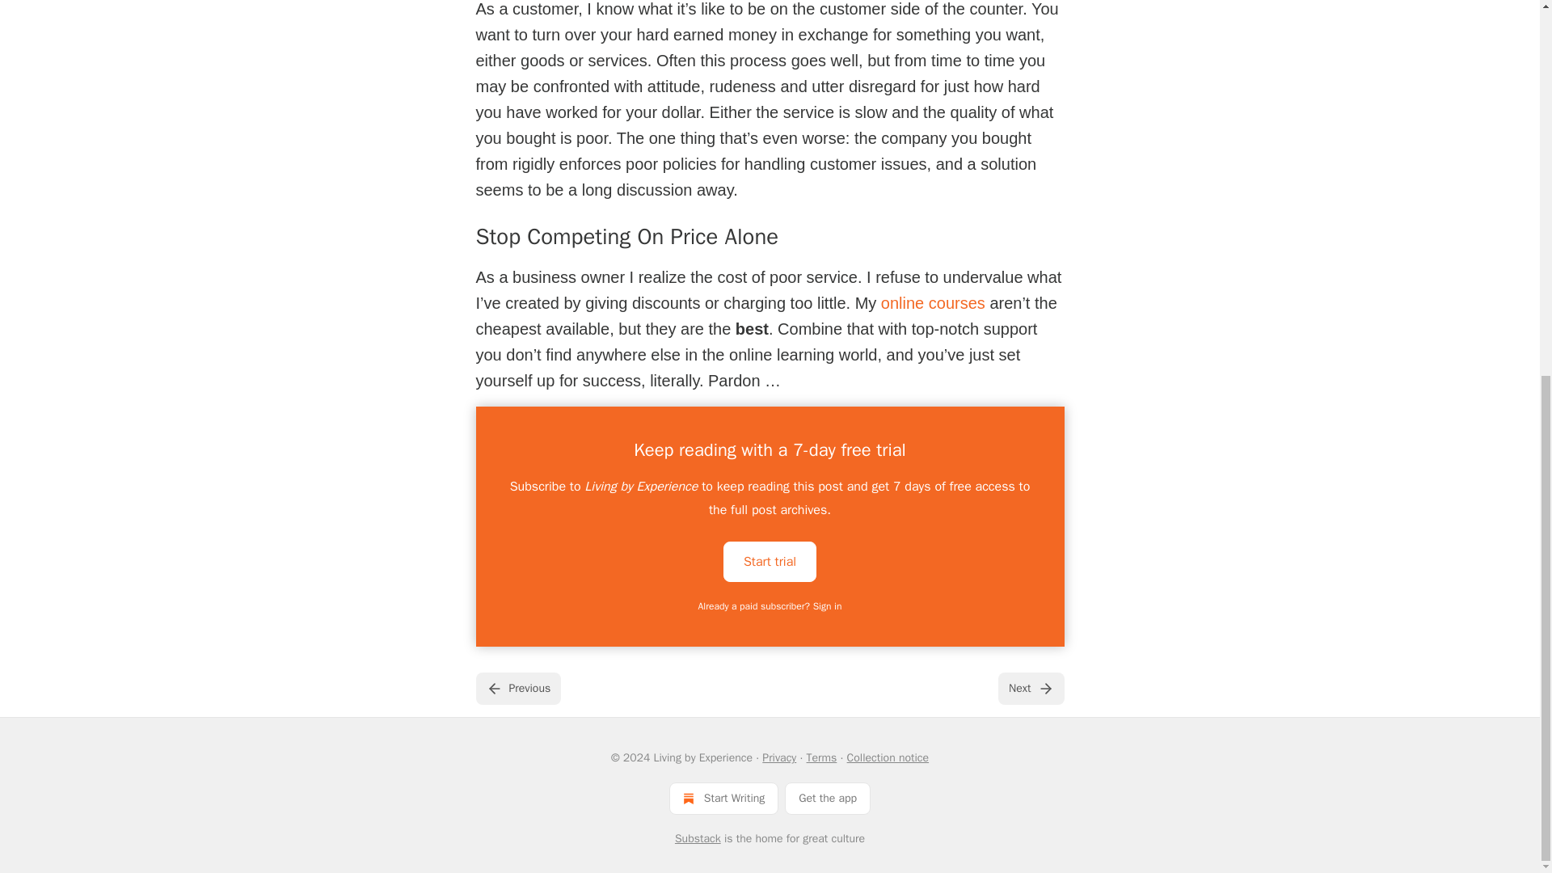 This screenshot has height=873, width=1552. Describe the element at coordinates (933, 302) in the screenshot. I see `online courses` at that location.